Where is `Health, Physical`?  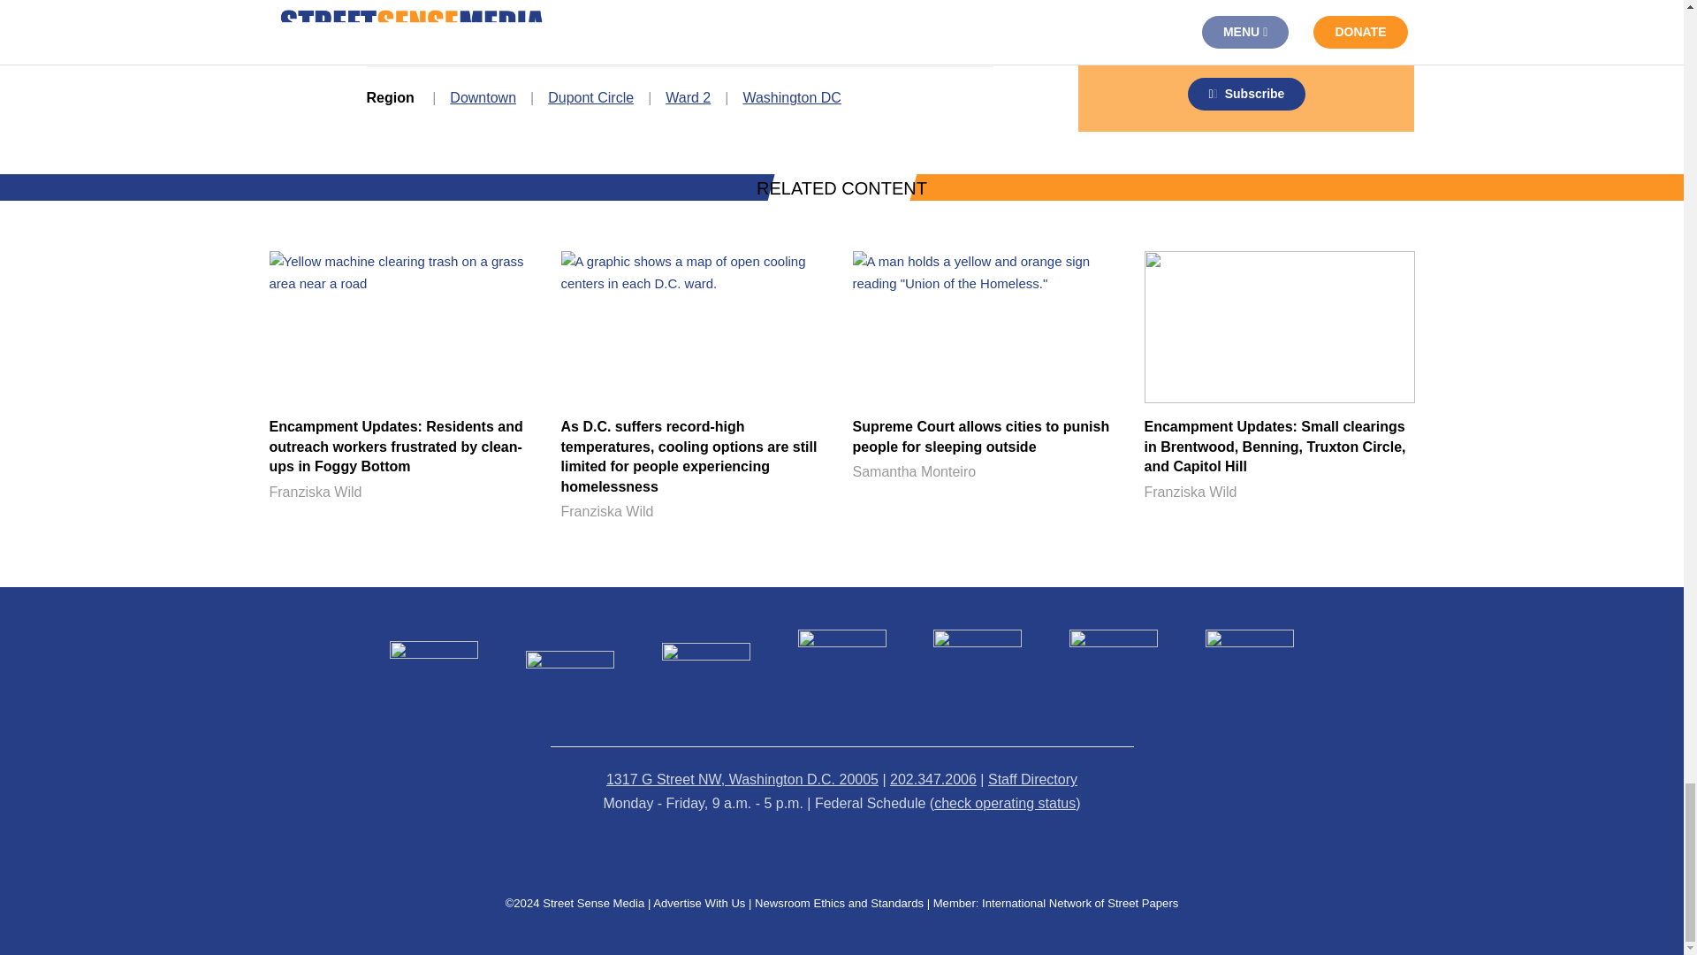 Health, Physical is located at coordinates (857, 32).